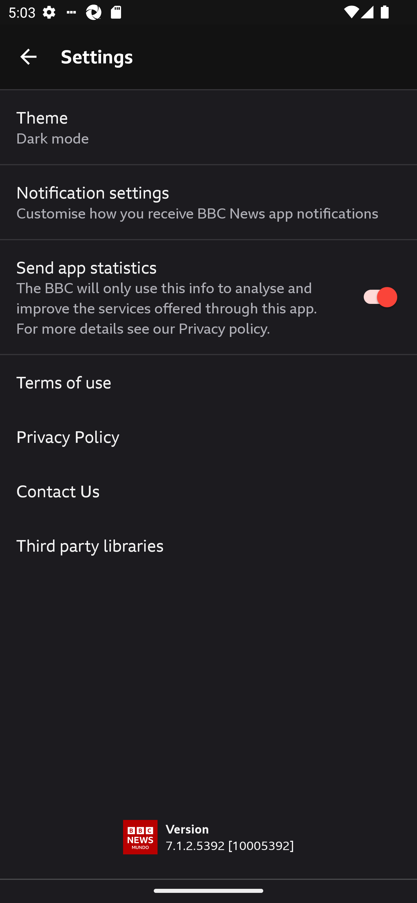 The height and width of the screenshot is (903, 417). I want to click on Back, so click(28, 56).